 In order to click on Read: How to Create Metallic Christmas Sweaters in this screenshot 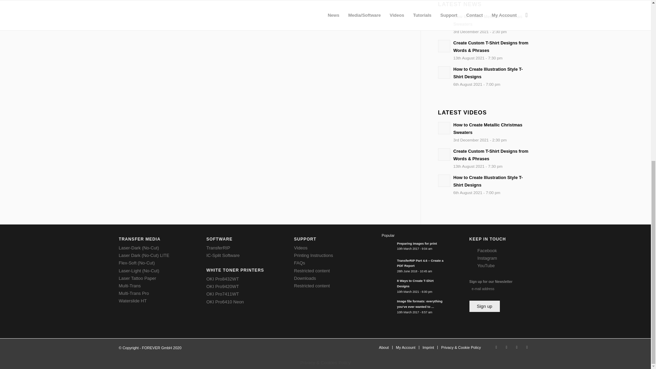, I will do `click(444, 19)`.